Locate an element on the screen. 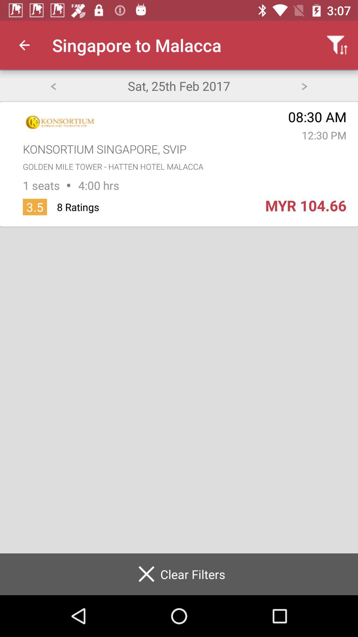  go to next date is located at coordinates (304, 86).